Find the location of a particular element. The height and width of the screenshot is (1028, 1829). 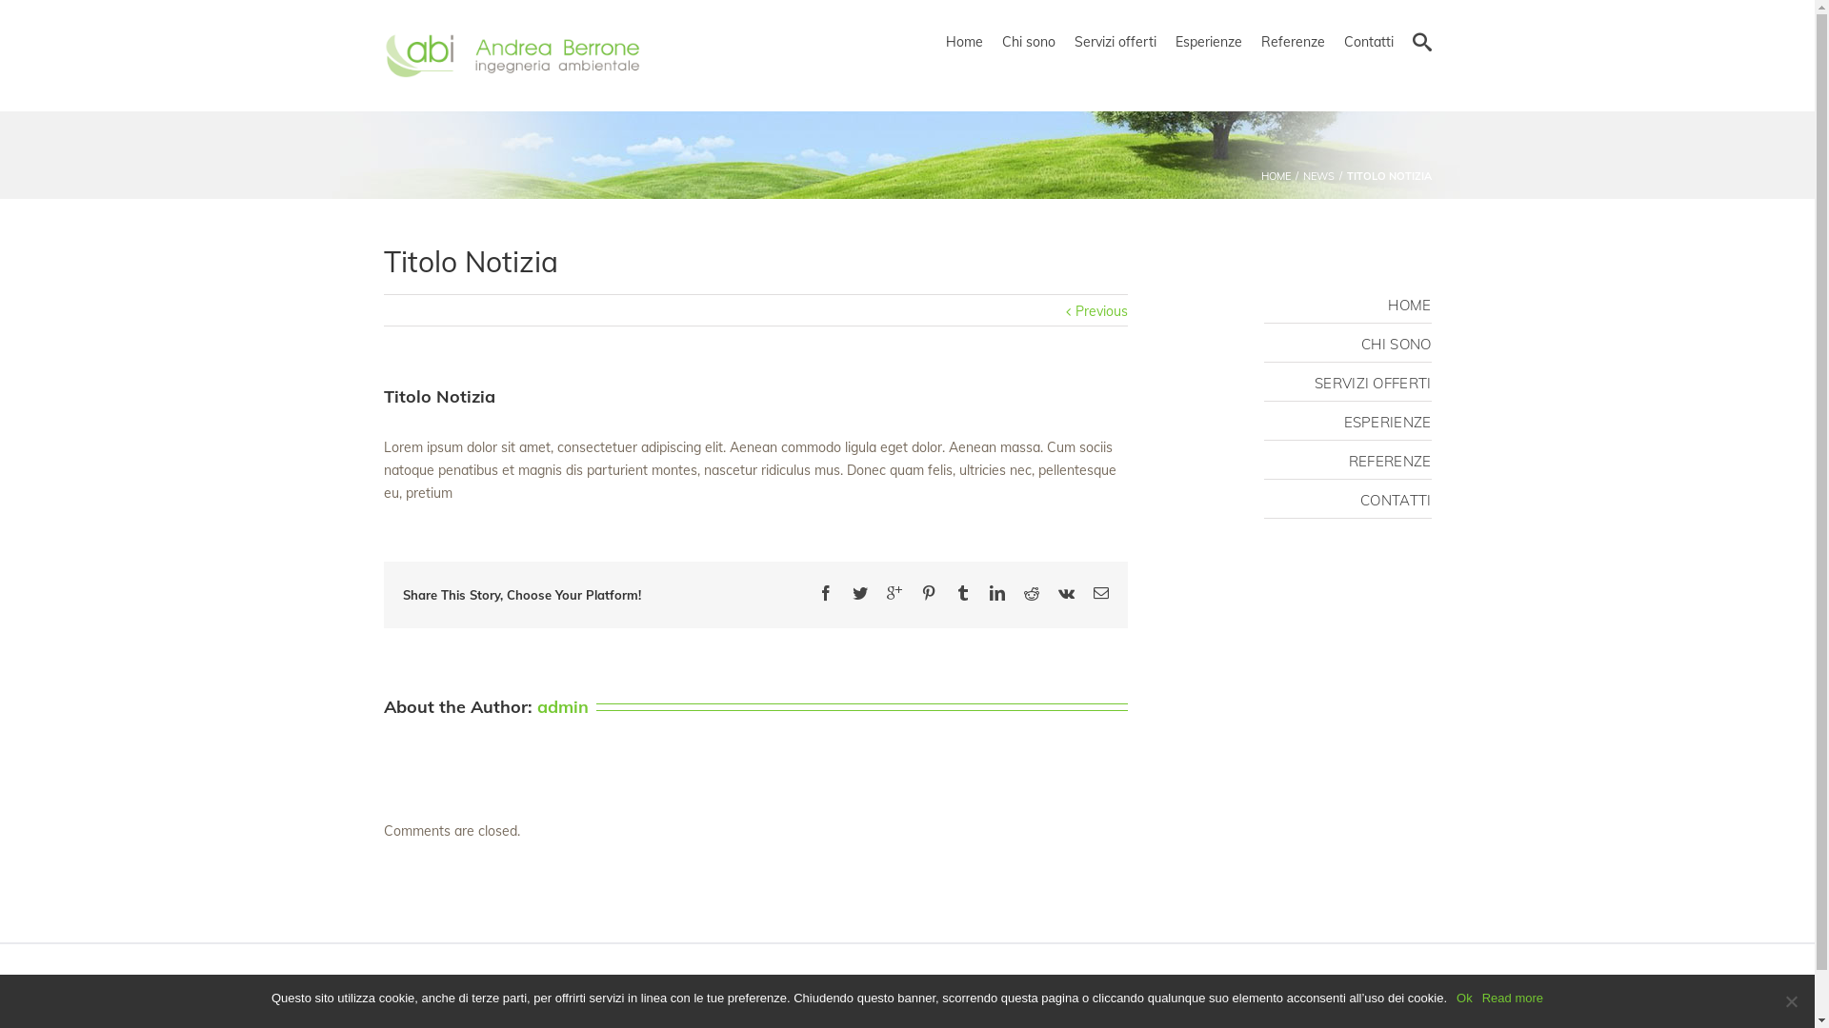

HOME is located at coordinates (1276, 176).